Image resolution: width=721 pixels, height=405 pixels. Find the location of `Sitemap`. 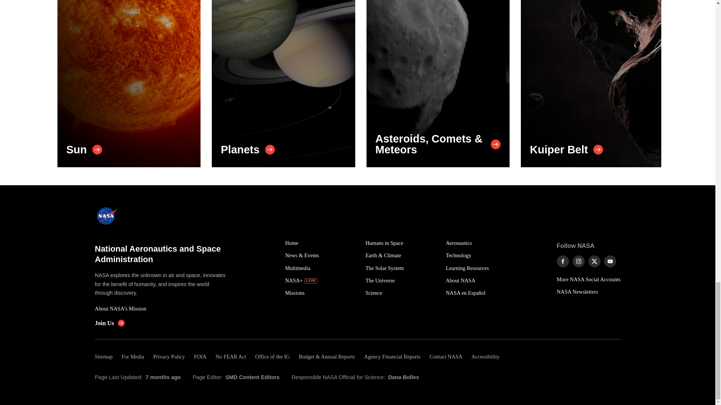

Sitemap is located at coordinates (106, 357).